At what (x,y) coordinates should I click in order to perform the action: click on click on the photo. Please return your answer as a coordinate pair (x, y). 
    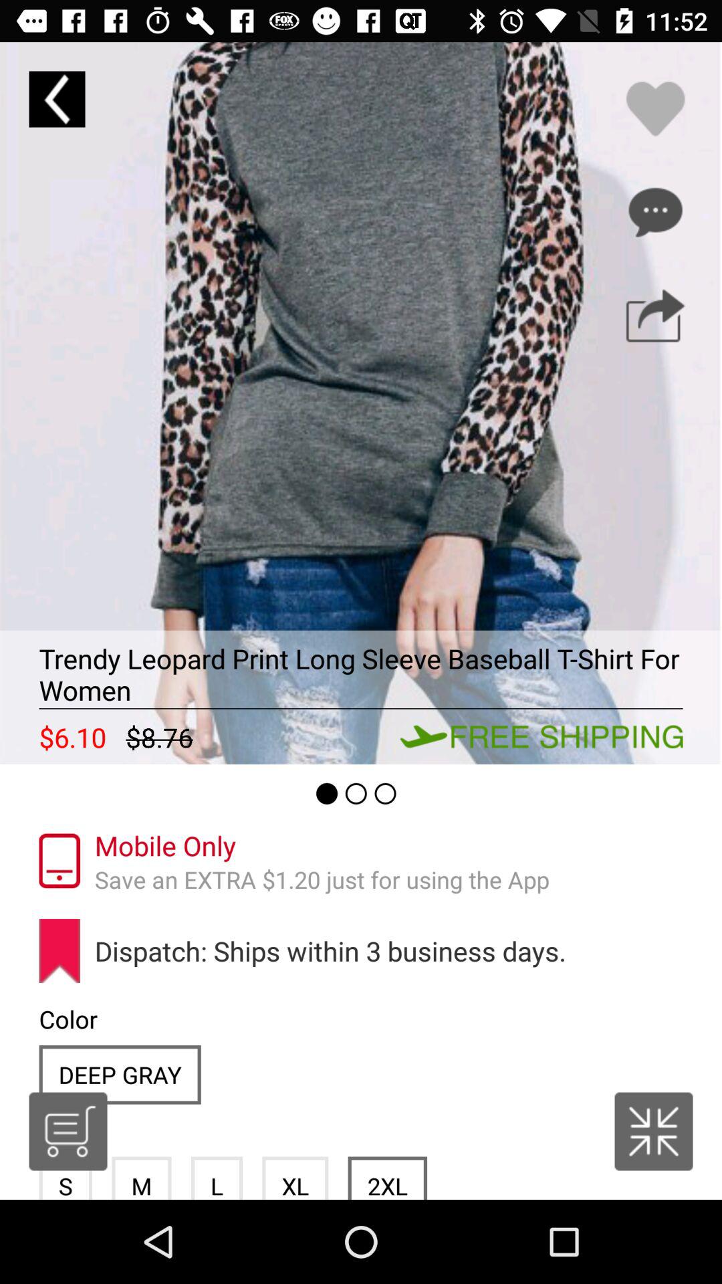
    Looking at the image, I should click on (361, 403).